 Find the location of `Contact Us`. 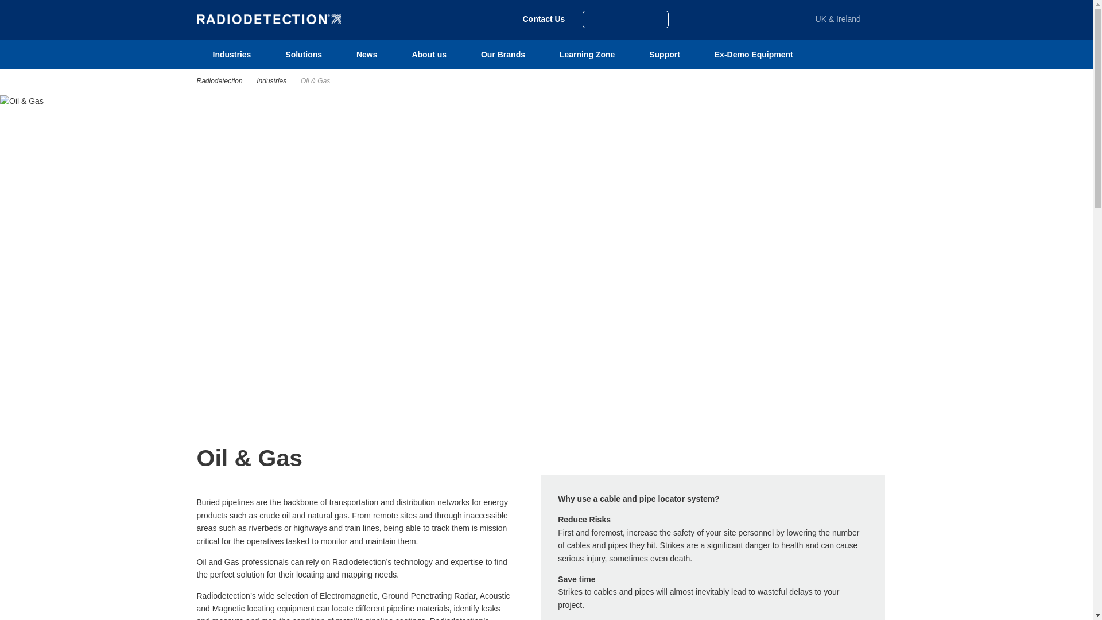

Contact Us is located at coordinates (543, 18).